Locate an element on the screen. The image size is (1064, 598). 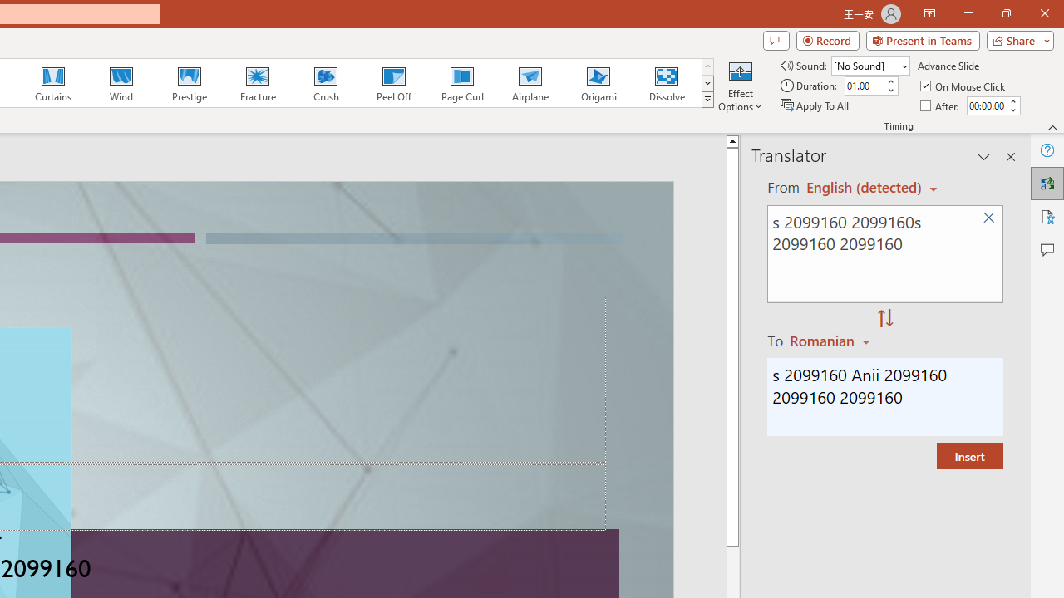
Czech (detected) is located at coordinates (864, 188).